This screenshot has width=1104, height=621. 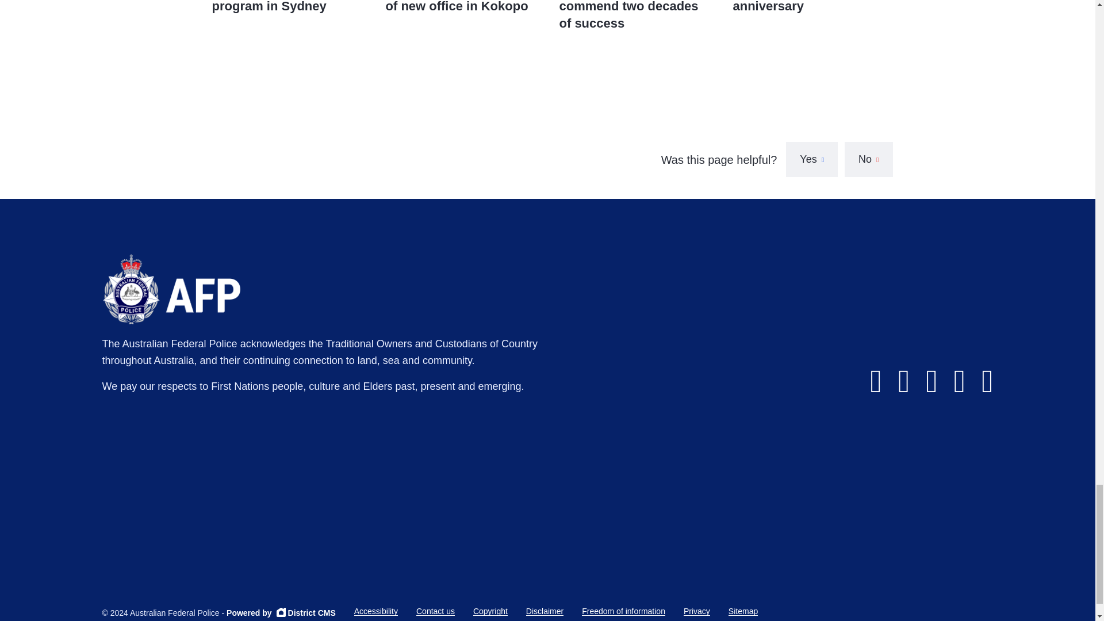 What do you see at coordinates (435, 612) in the screenshot?
I see `Contact us` at bounding box center [435, 612].